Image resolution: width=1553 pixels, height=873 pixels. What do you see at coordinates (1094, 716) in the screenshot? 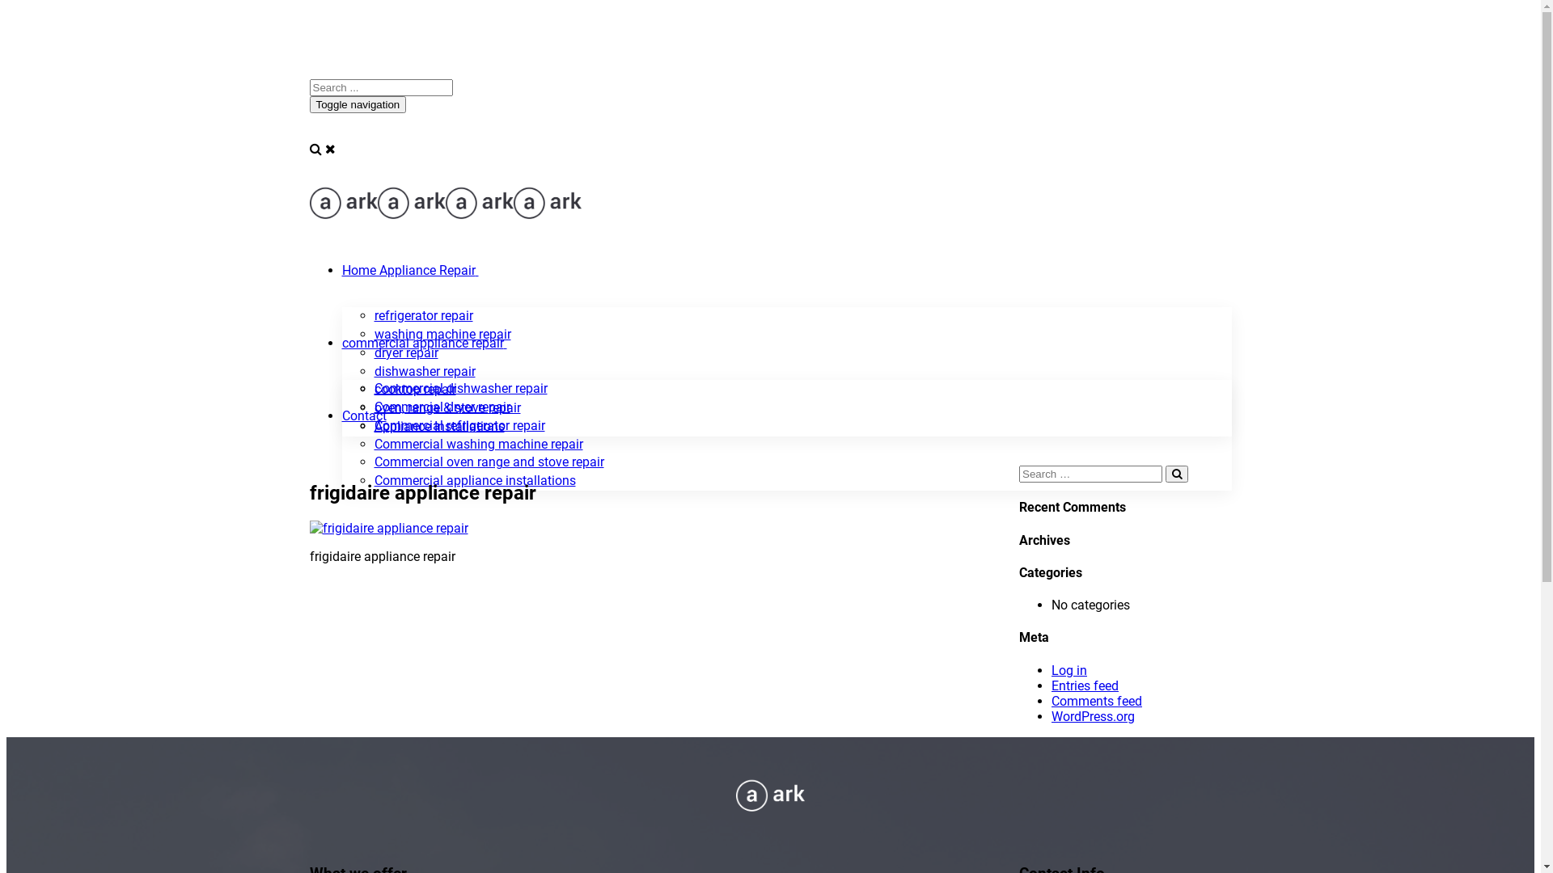
I see `WordPress.org` at bounding box center [1094, 716].